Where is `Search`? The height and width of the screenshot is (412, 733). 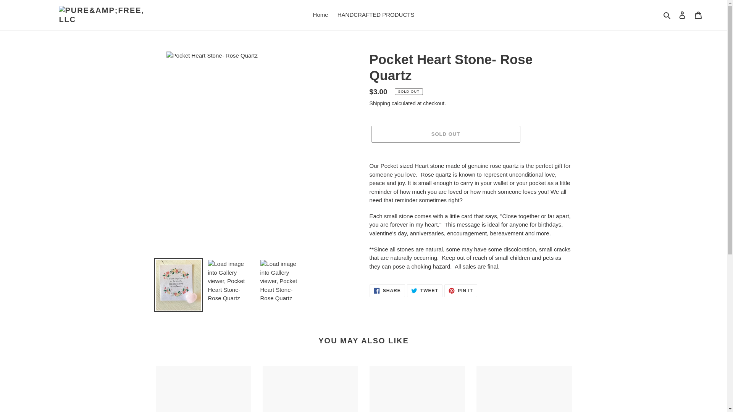
Search is located at coordinates (524, 389).